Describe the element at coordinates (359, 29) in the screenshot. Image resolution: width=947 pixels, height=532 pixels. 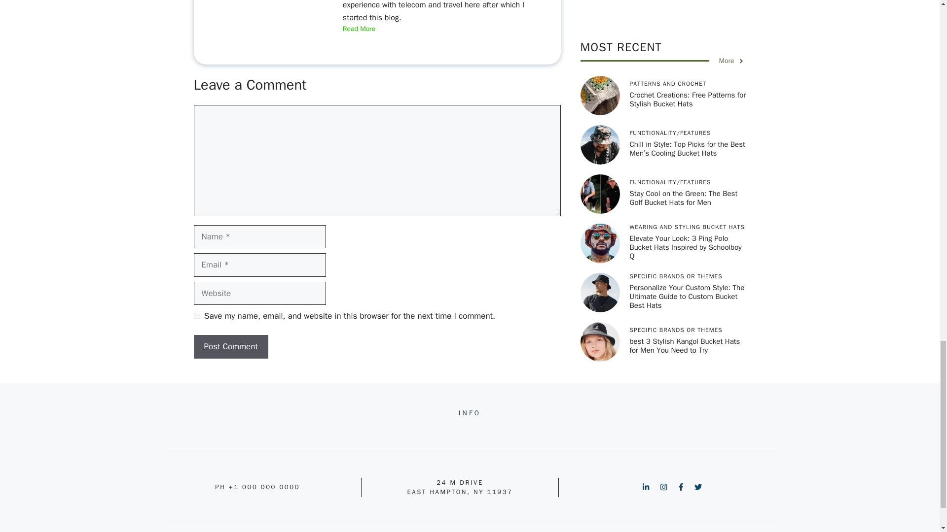
I see `Read more about this author` at that location.